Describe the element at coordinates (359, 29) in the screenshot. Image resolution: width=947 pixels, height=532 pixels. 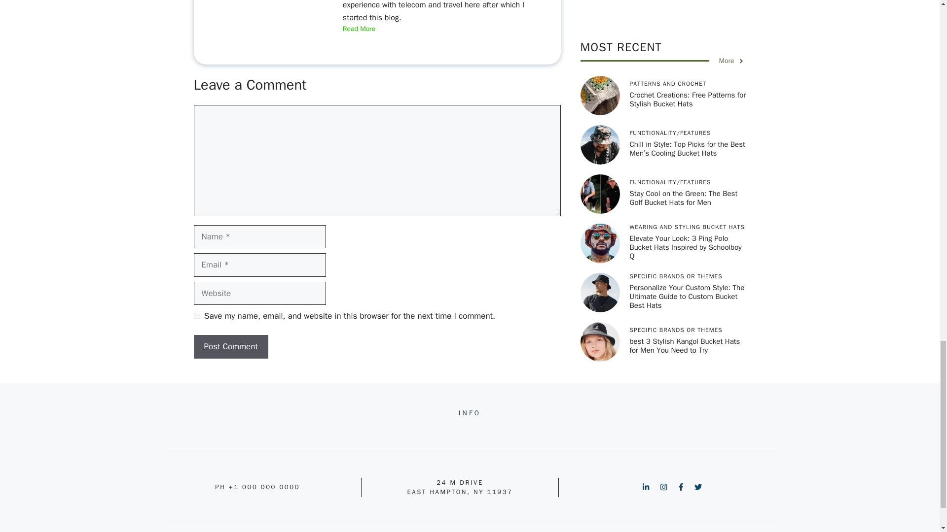
I see `Read more about this author` at that location.